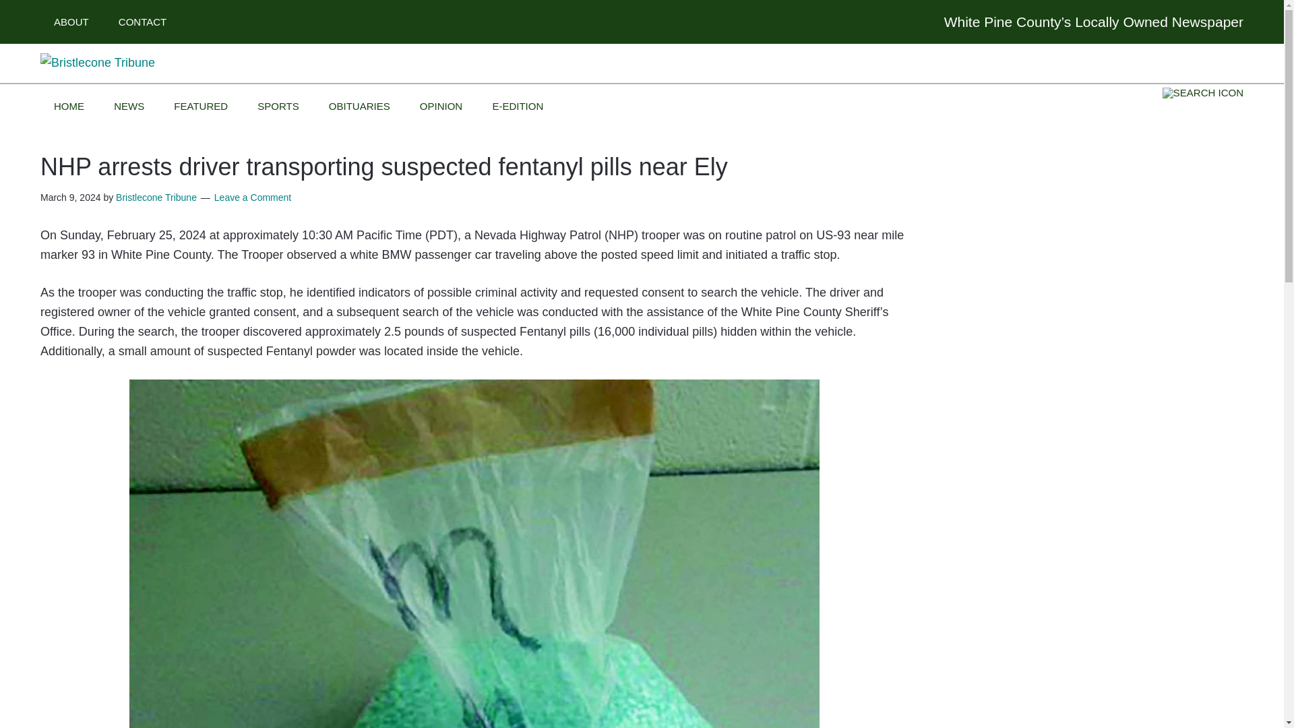  What do you see at coordinates (253, 198) in the screenshot?
I see `Leave a Comment` at bounding box center [253, 198].